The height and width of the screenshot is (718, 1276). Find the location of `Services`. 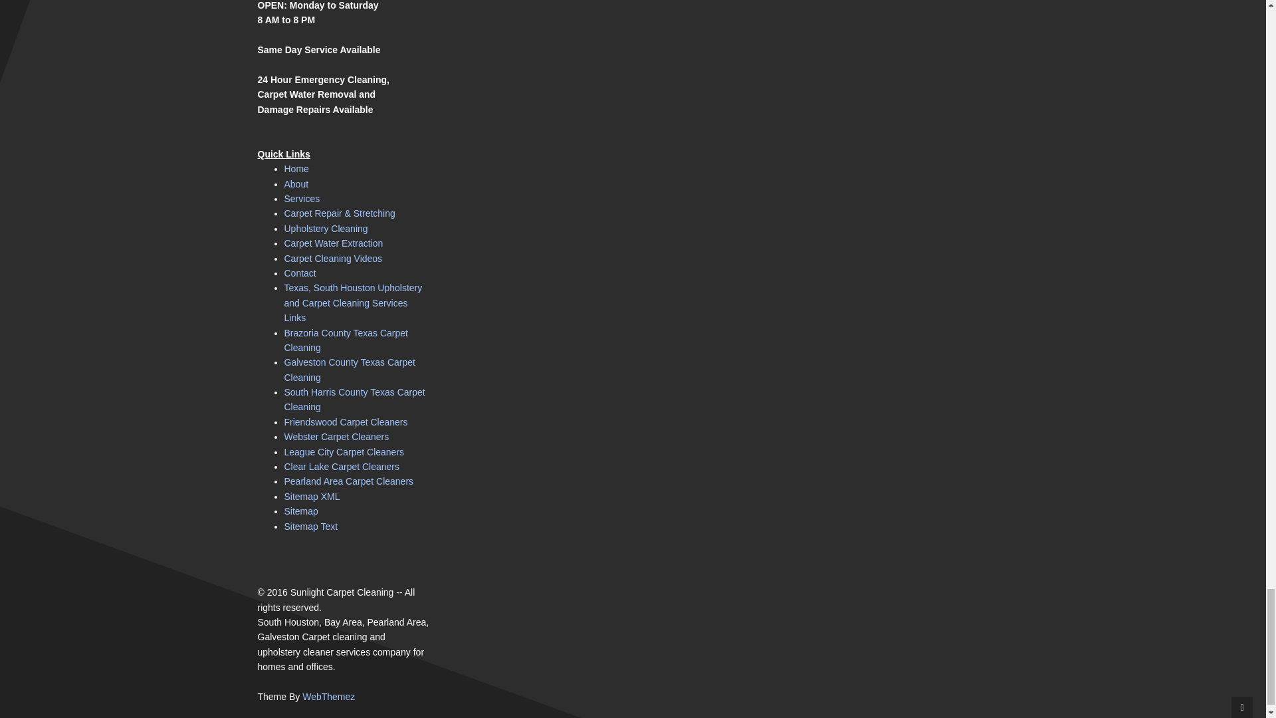

Services is located at coordinates (302, 198).